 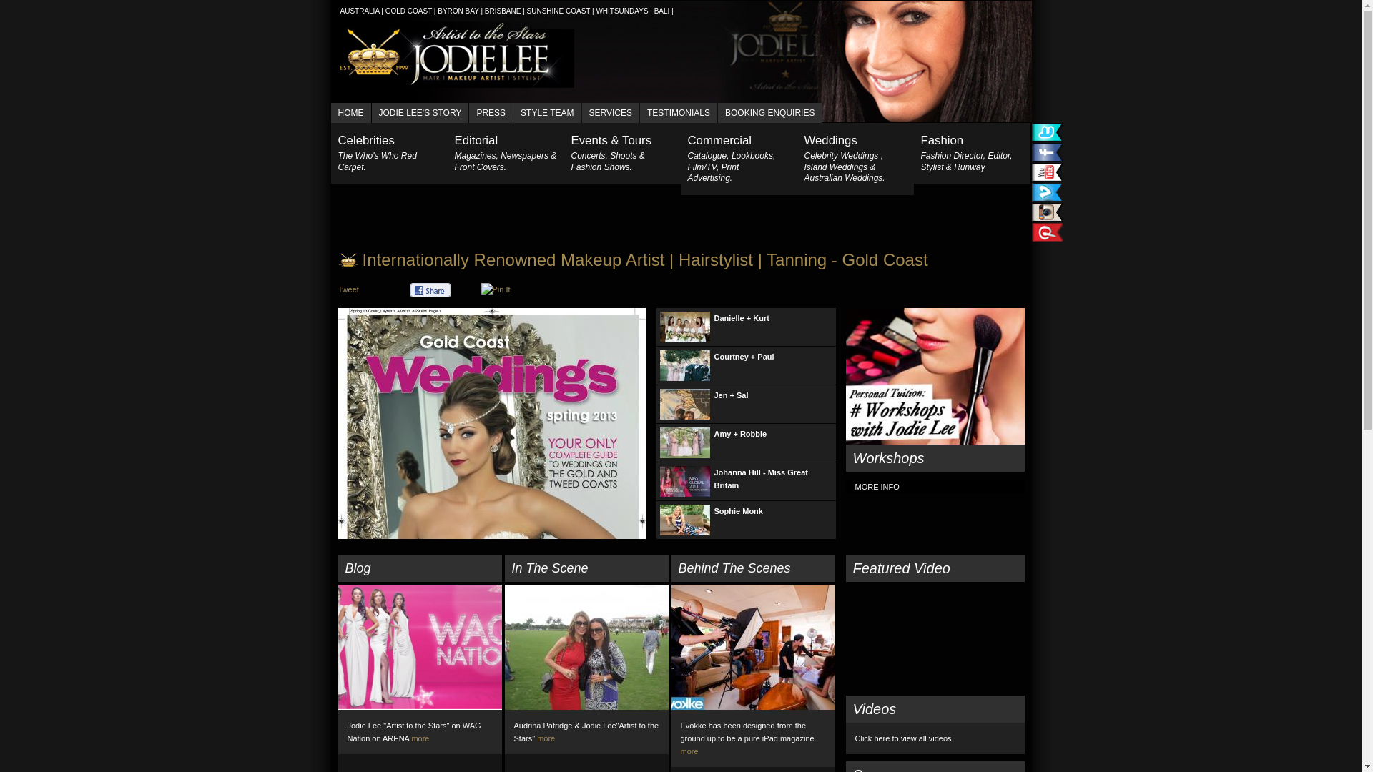 What do you see at coordinates (546, 738) in the screenshot?
I see `more` at bounding box center [546, 738].